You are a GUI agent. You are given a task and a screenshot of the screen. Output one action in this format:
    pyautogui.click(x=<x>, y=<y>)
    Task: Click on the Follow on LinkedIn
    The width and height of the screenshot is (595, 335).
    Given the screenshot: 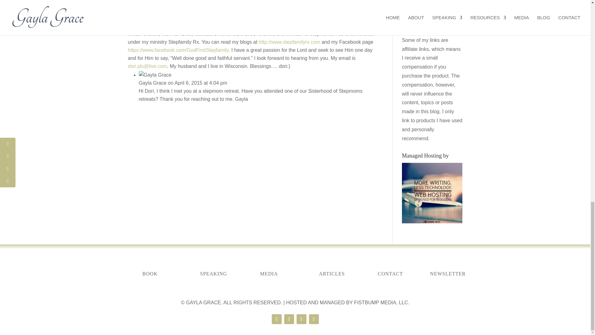 What is the action you would take?
    pyautogui.click(x=314, y=319)
    